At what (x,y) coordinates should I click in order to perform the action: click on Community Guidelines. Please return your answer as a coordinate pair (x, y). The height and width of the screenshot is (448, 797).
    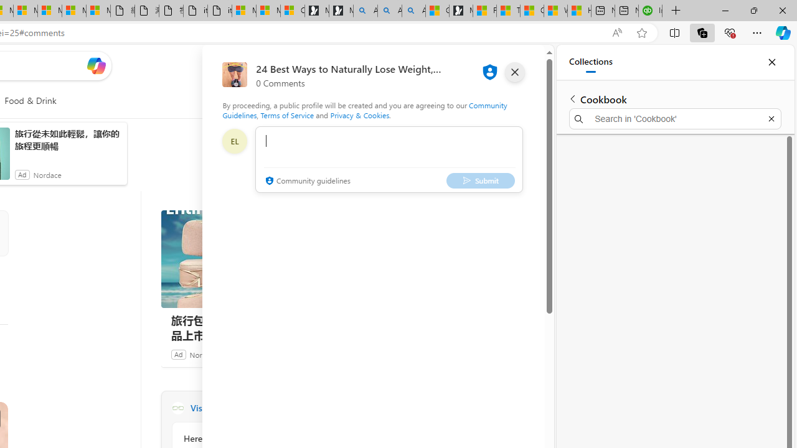
    Looking at the image, I should click on (365, 110).